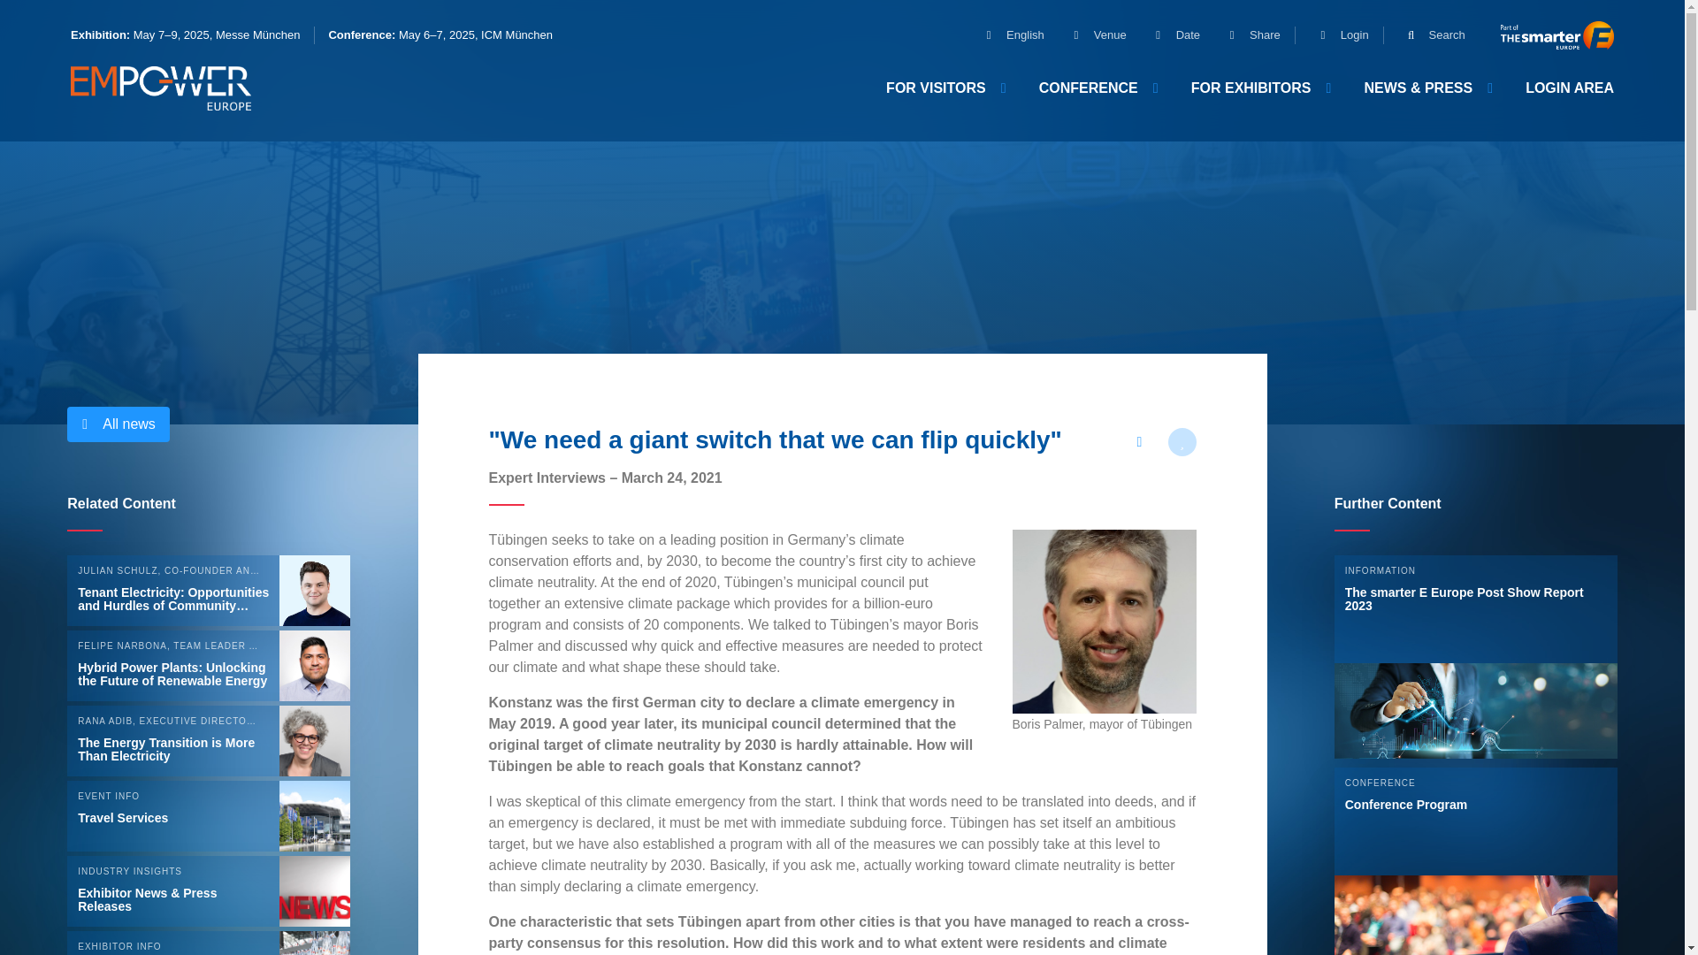 Image resolution: width=1698 pixels, height=955 pixels. I want to click on CONFERENCE, so click(1097, 88).